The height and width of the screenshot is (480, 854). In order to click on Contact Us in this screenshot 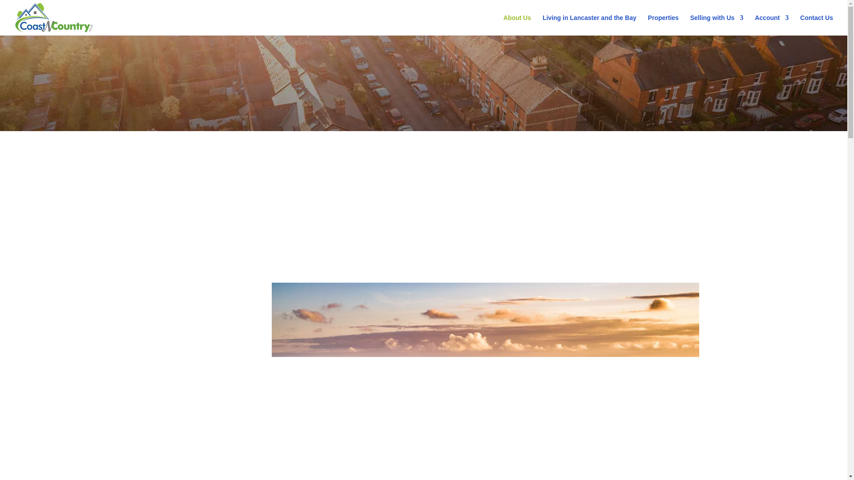, I will do `click(817, 25)`.